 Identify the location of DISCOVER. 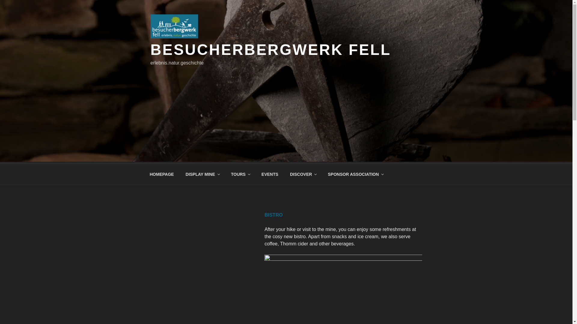
(303, 174).